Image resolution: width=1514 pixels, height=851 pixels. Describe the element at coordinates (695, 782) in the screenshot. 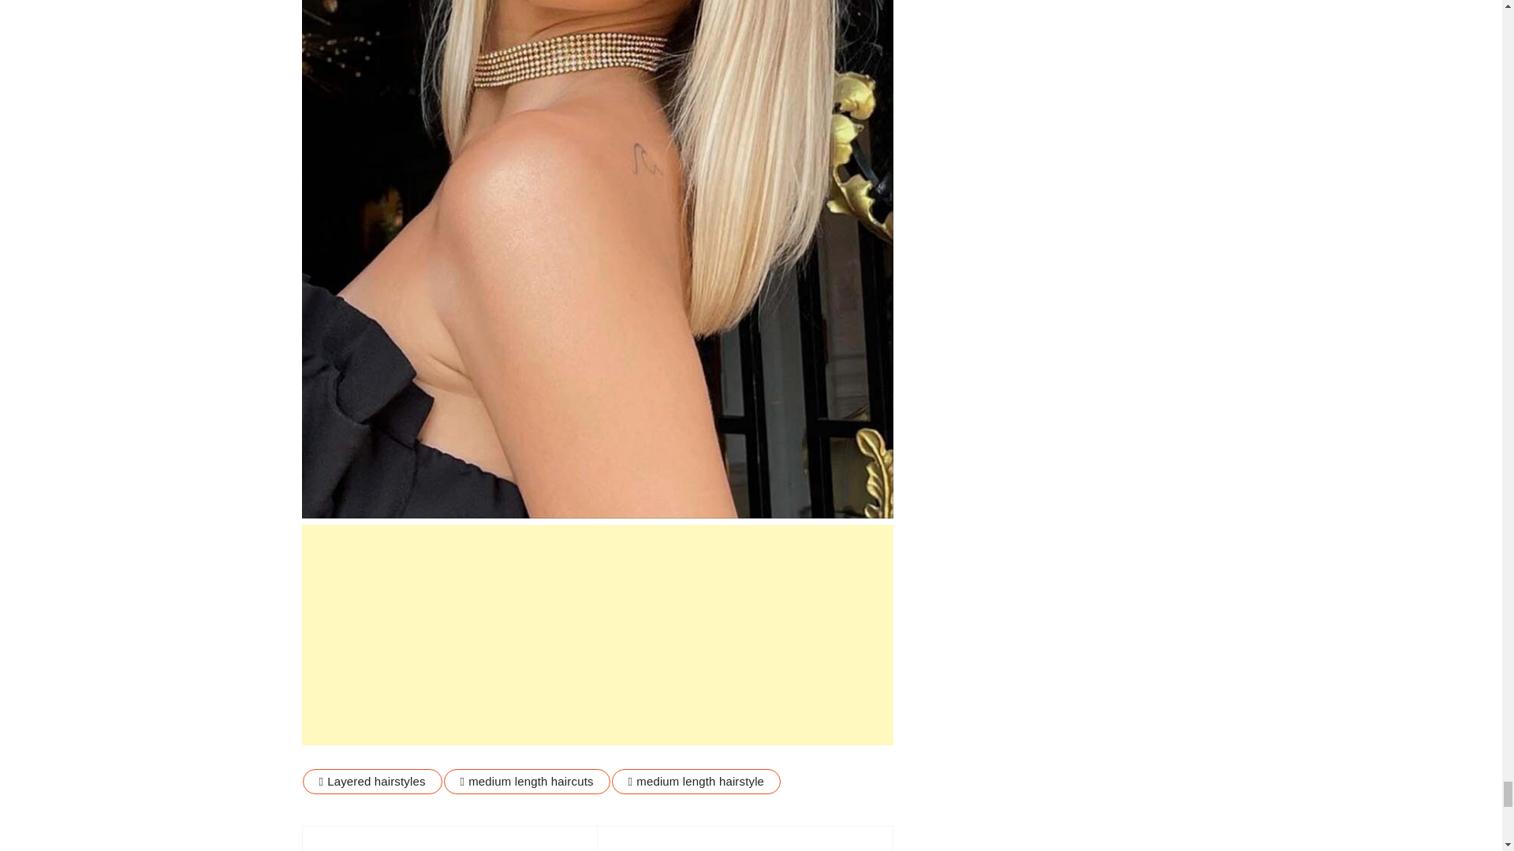

I see `medium length hairstyle` at that location.